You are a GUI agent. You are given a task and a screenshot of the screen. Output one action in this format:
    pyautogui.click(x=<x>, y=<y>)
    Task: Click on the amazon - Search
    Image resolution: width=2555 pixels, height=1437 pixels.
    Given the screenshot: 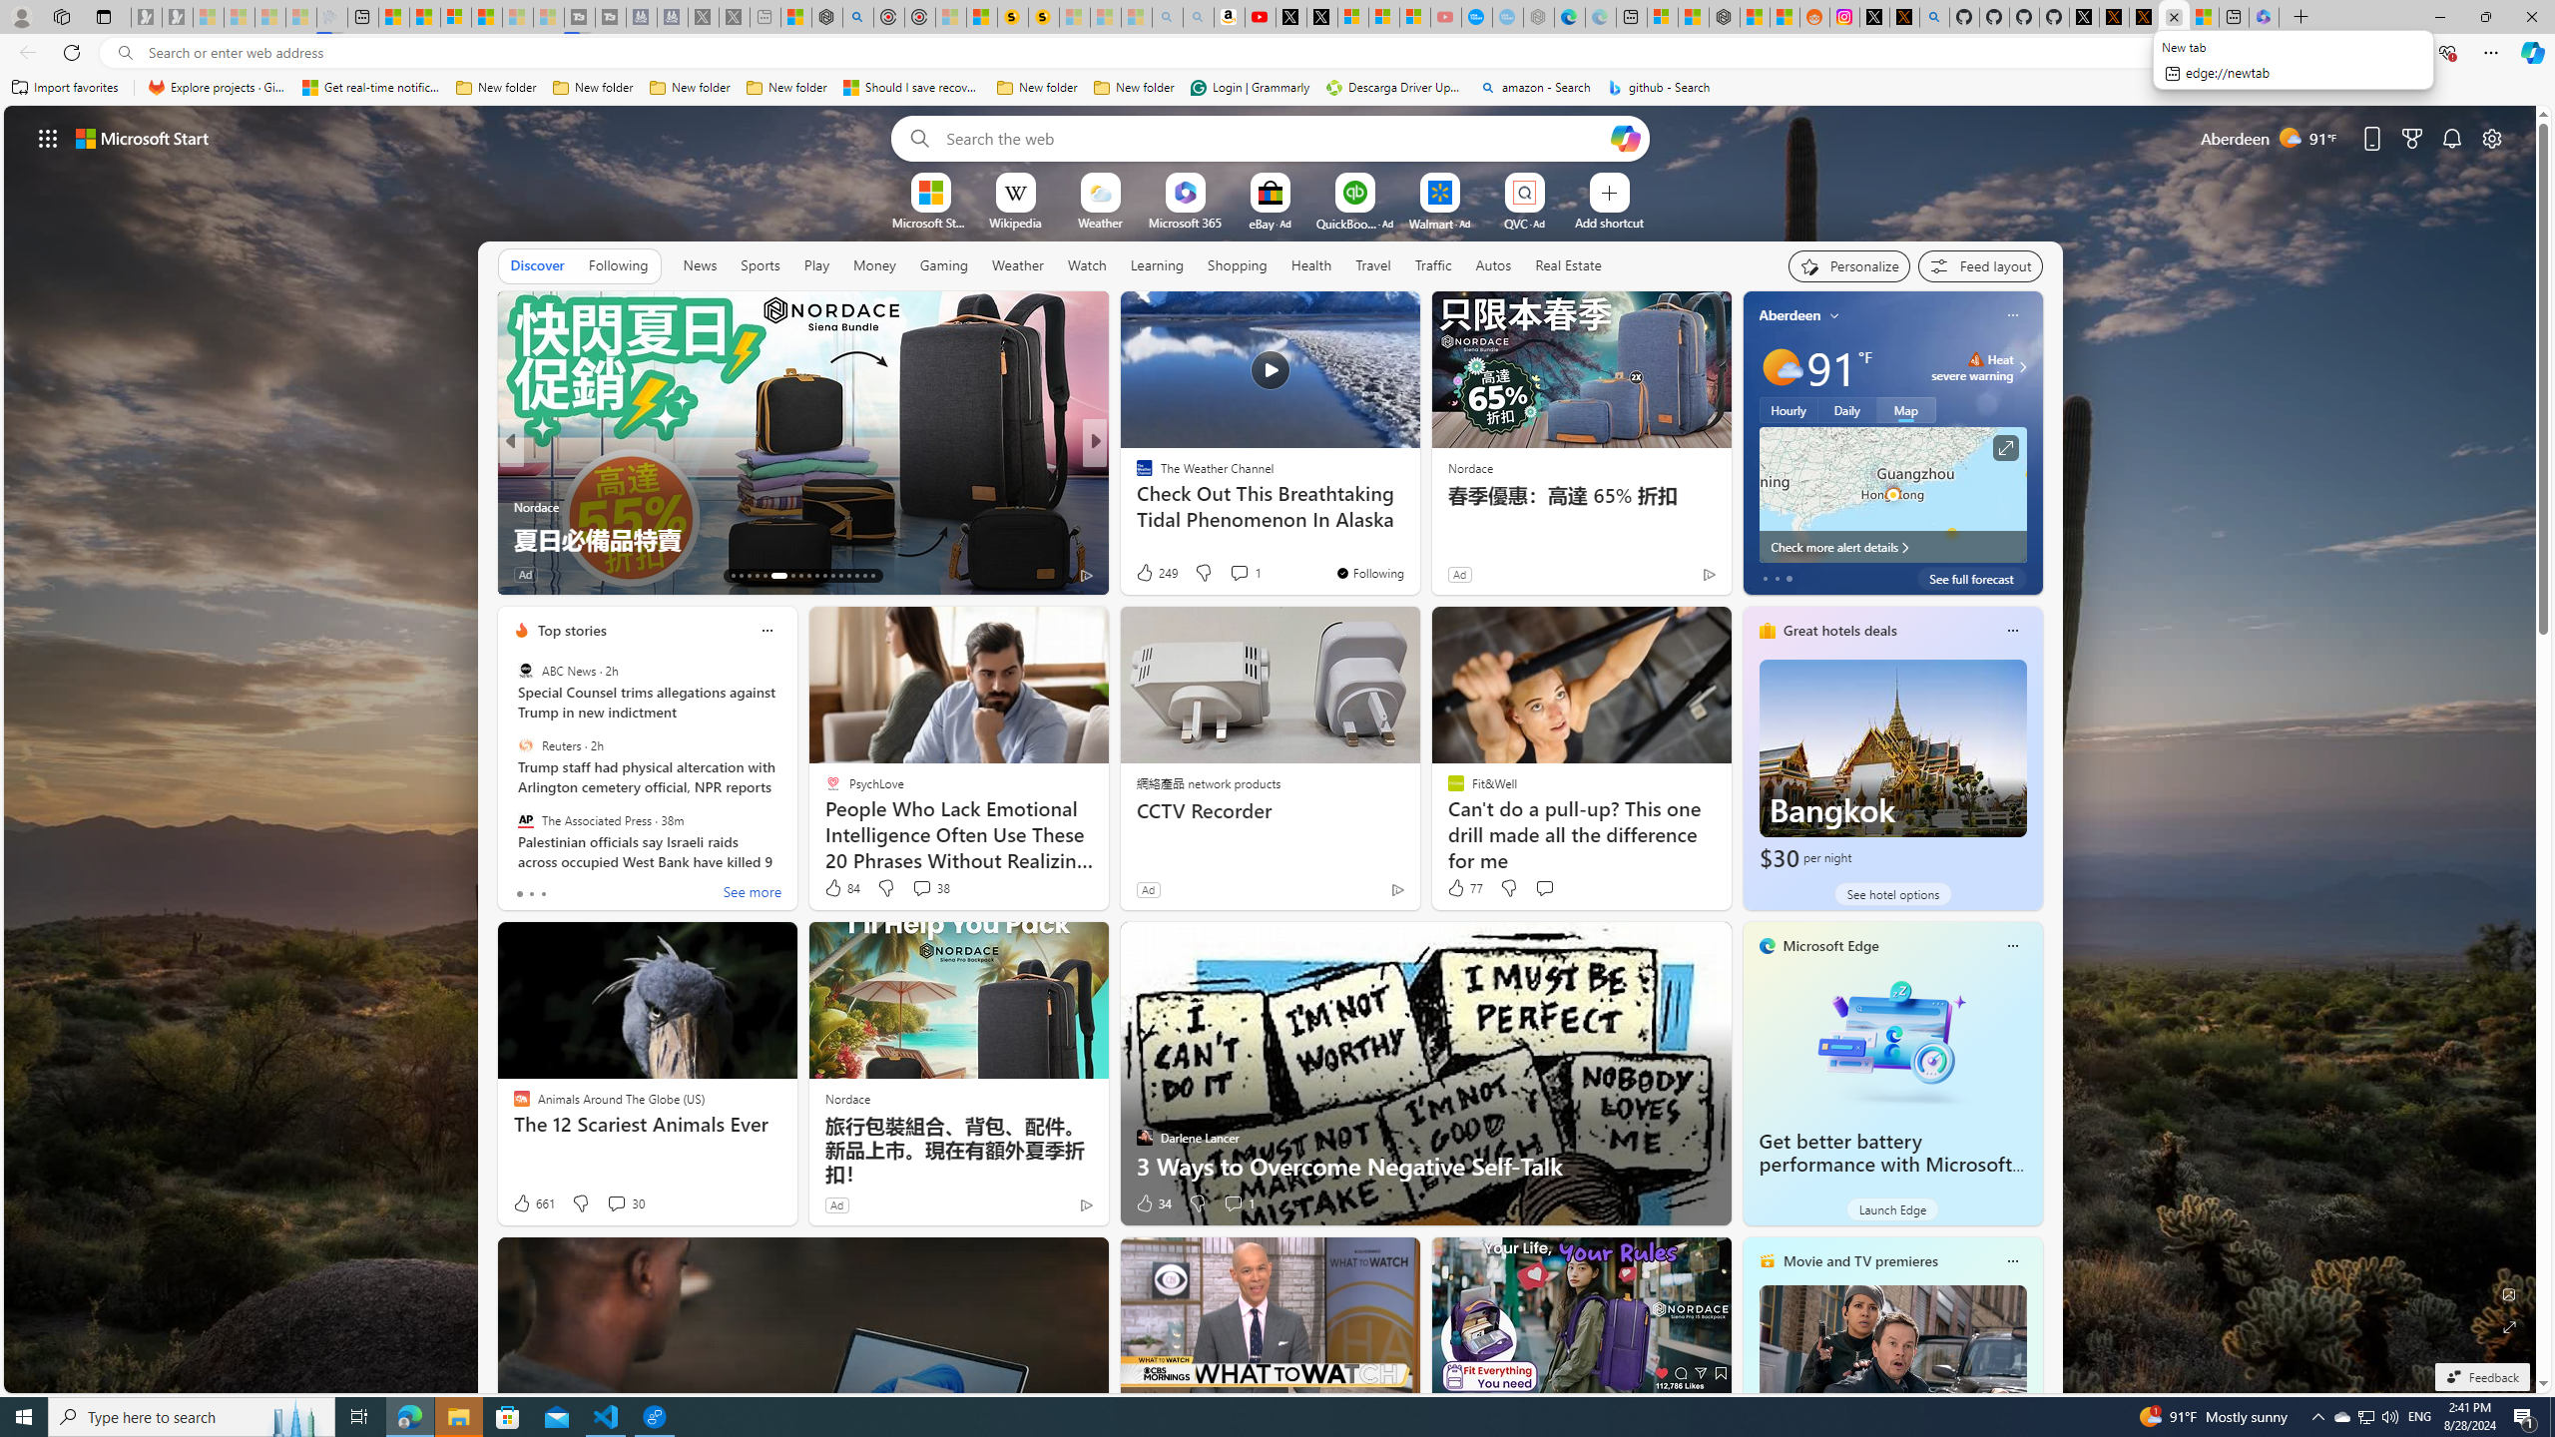 What is the action you would take?
    pyautogui.click(x=1535, y=88)
    